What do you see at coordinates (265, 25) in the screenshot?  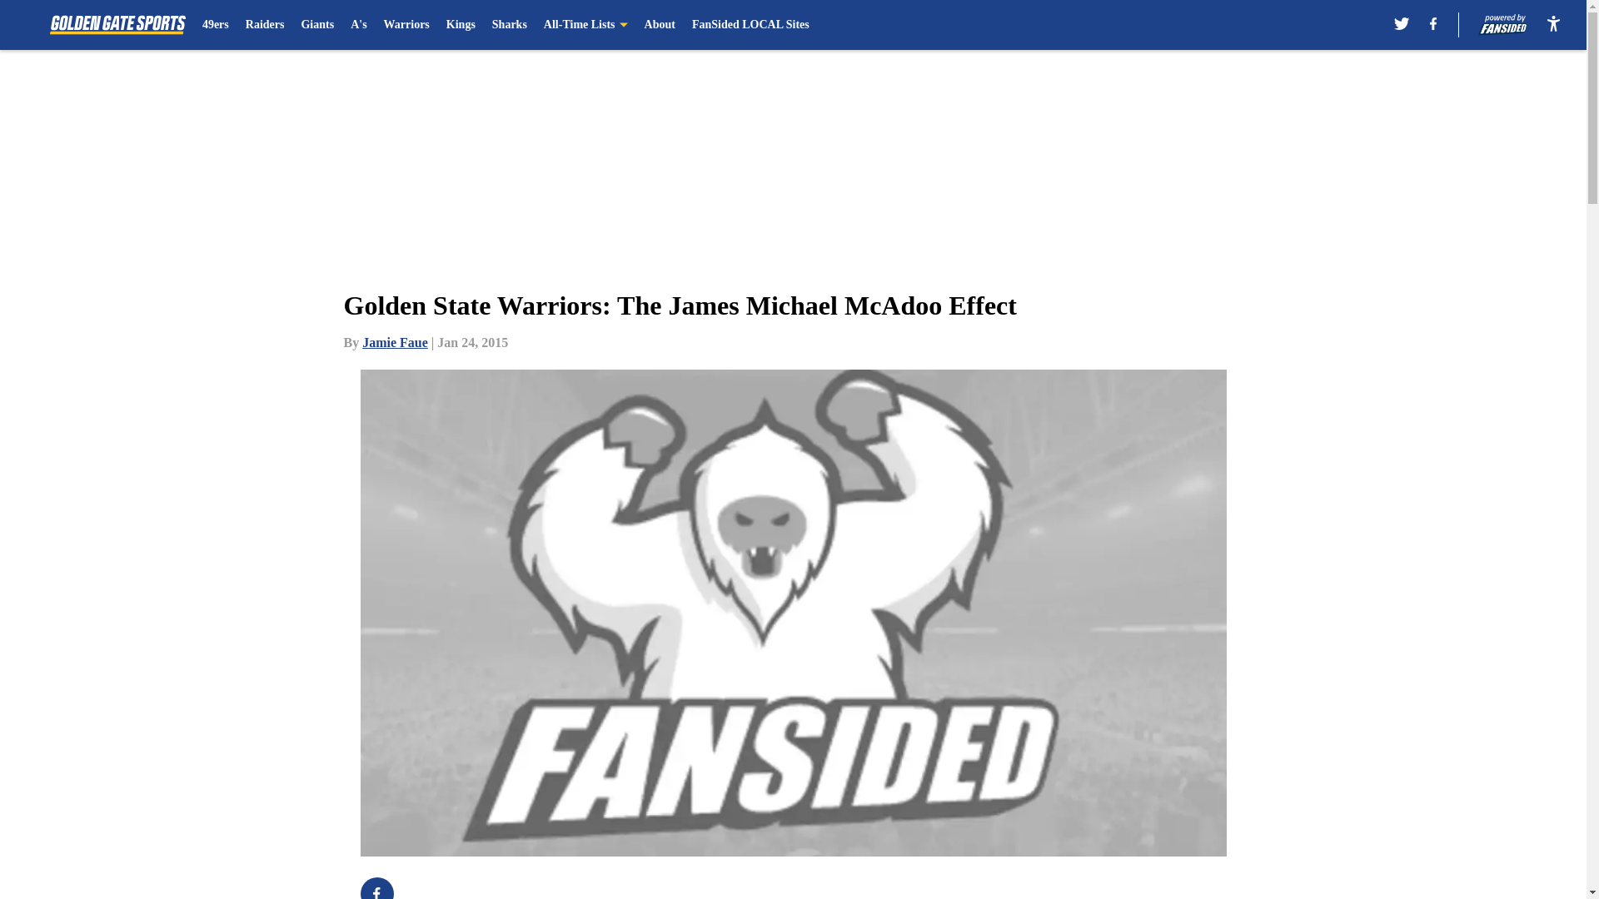 I see `Raiders` at bounding box center [265, 25].